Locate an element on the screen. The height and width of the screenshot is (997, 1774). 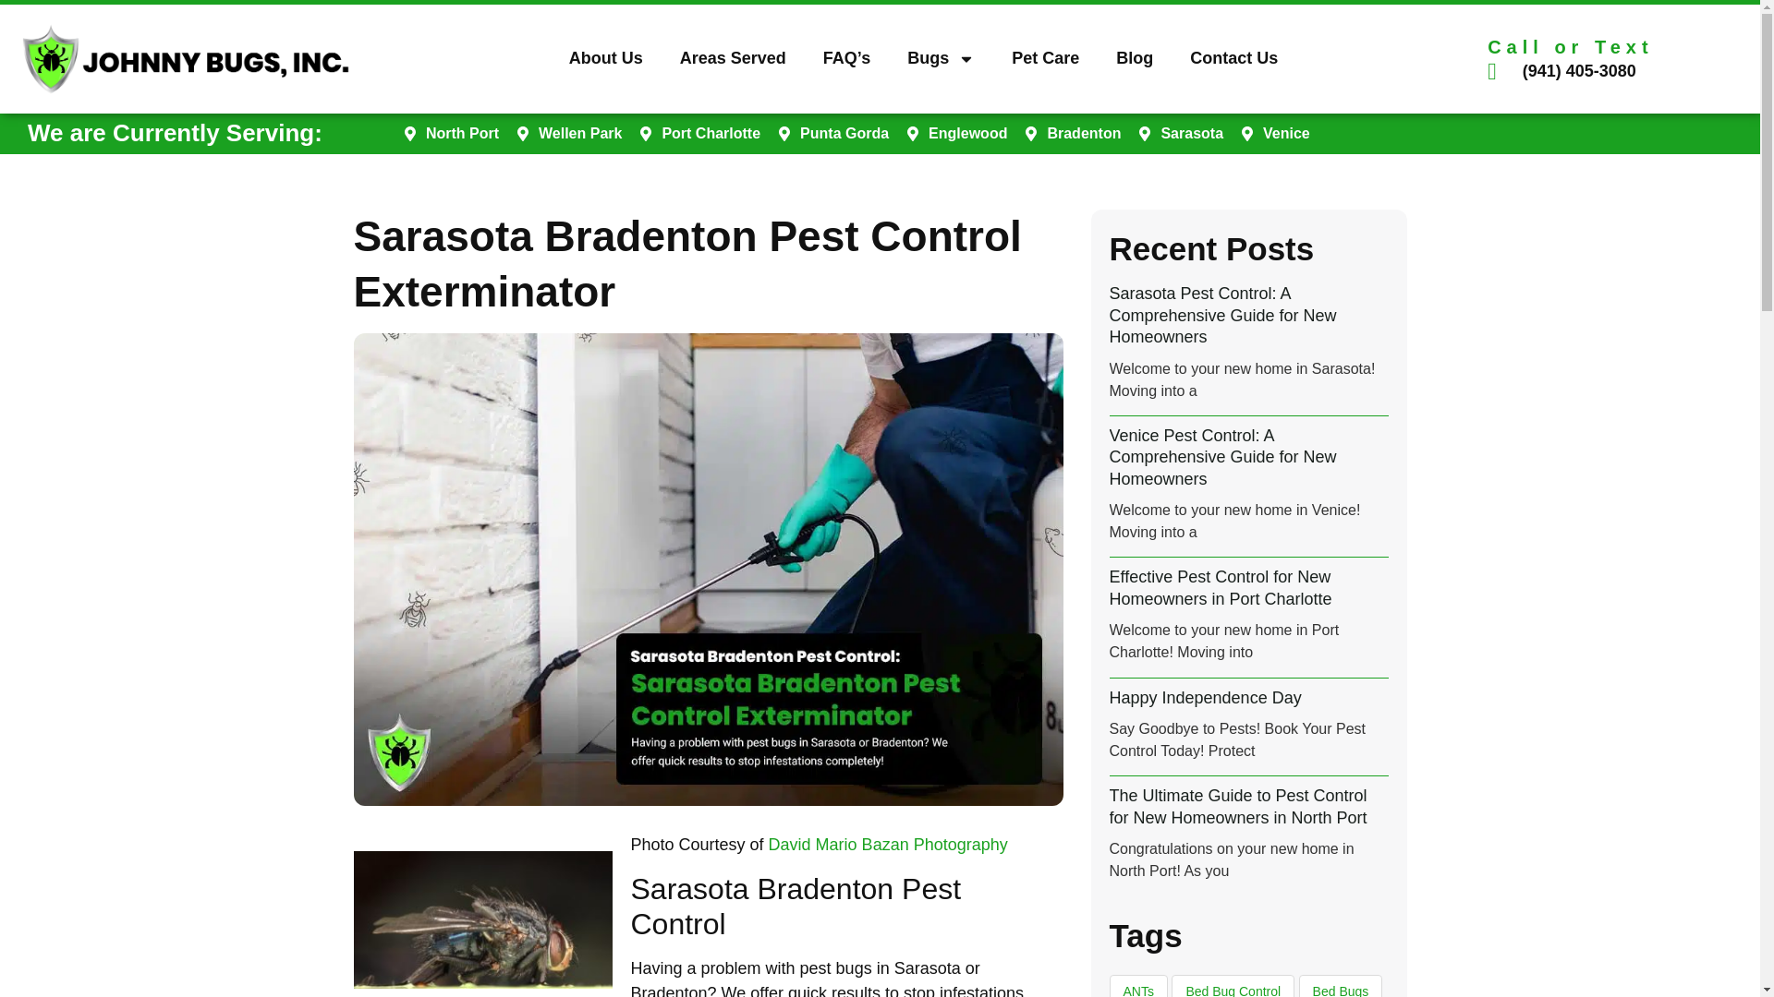
Bed Bug Control is located at coordinates (1233, 986).